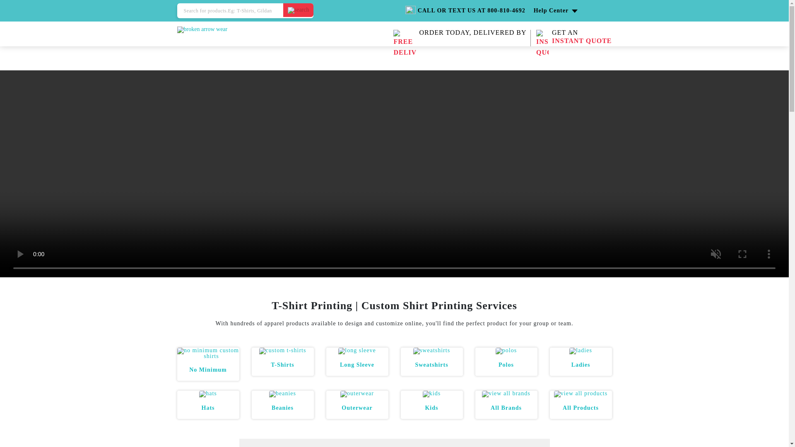  What do you see at coordinates (208, 408) in the screenshot?
I see `ORDER TODAY, DELIVERED BY` at bounding box center [208, 408].